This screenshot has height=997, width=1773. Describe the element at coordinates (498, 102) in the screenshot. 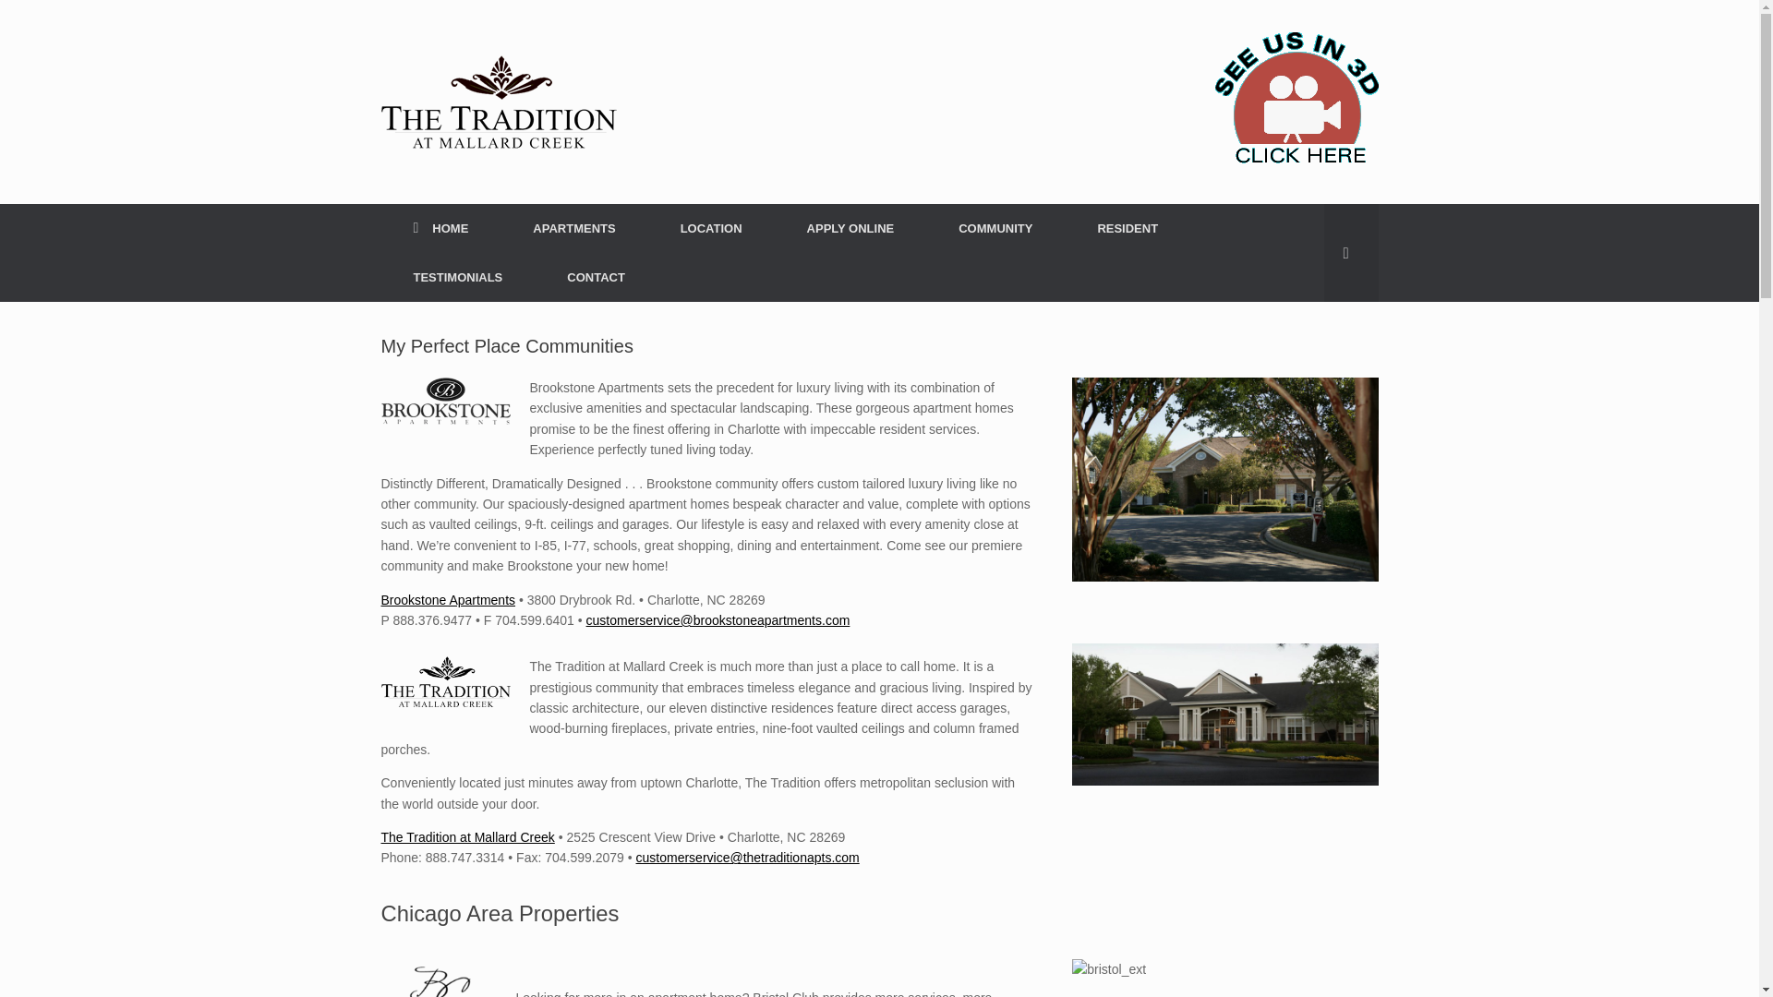

I see `The Tradition Apartments` at that location.